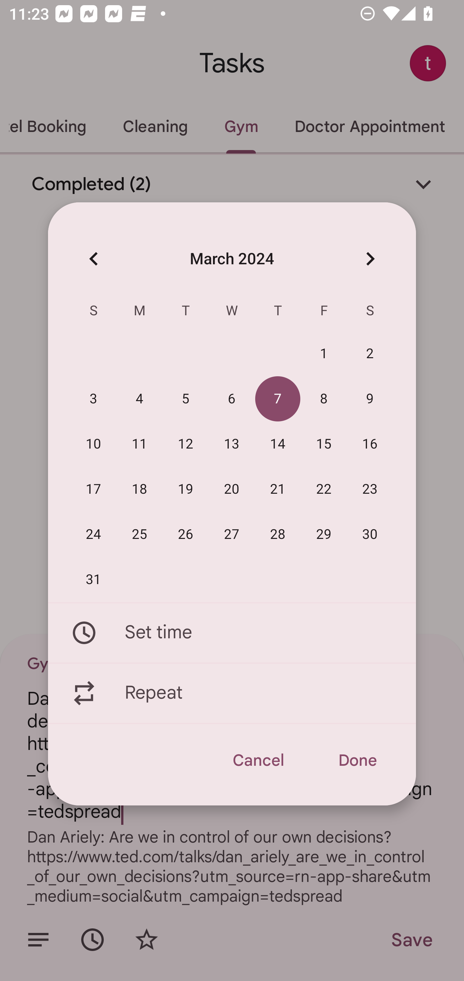 The image size is (464, 981). I want to click on 11 11 March 2024, so click(140, 444).